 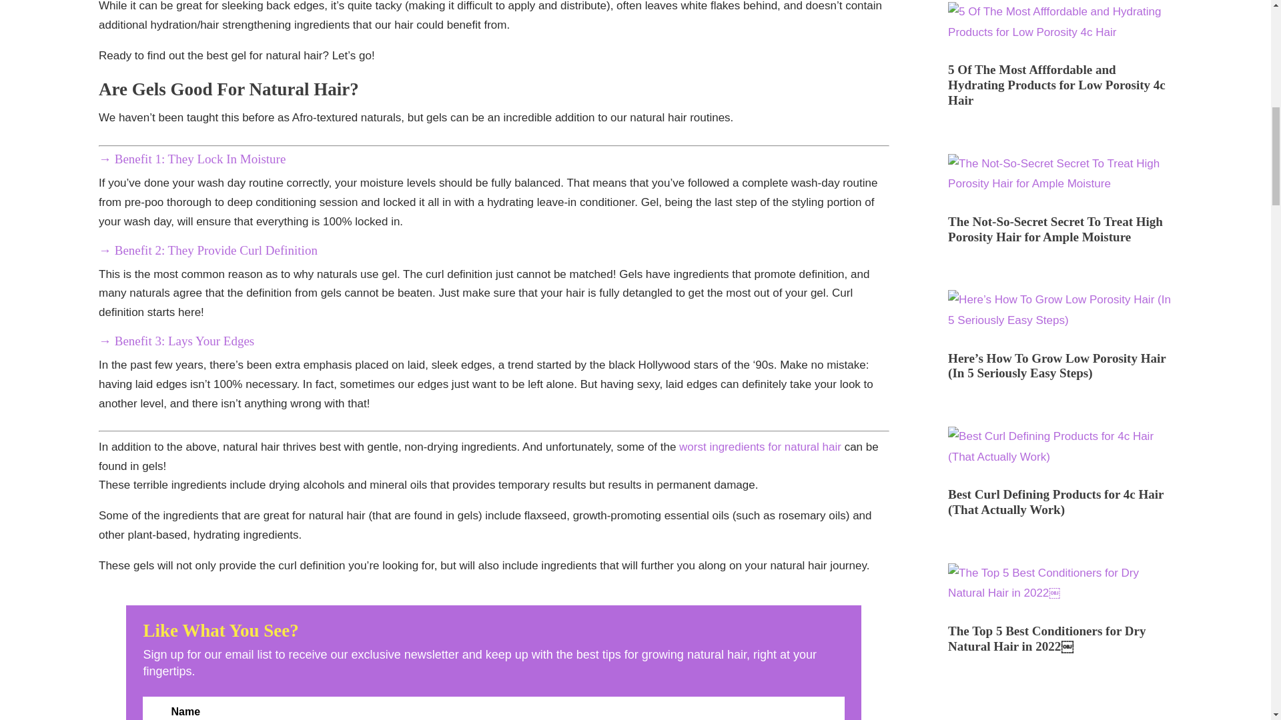 What do you see at coordinates (760, 447) in the screenshot?
I see `worst ingredients for natural hair` at bounding box center [760, 447].